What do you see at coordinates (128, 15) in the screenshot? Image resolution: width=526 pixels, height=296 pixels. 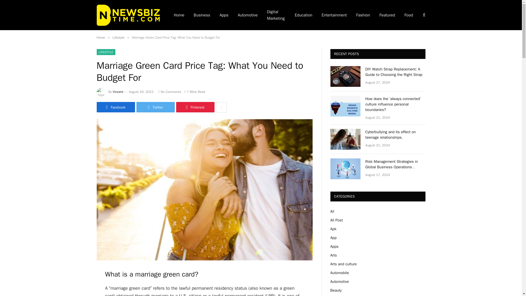 I see `Newsbiztime.com` at bounding box center [128, 15].